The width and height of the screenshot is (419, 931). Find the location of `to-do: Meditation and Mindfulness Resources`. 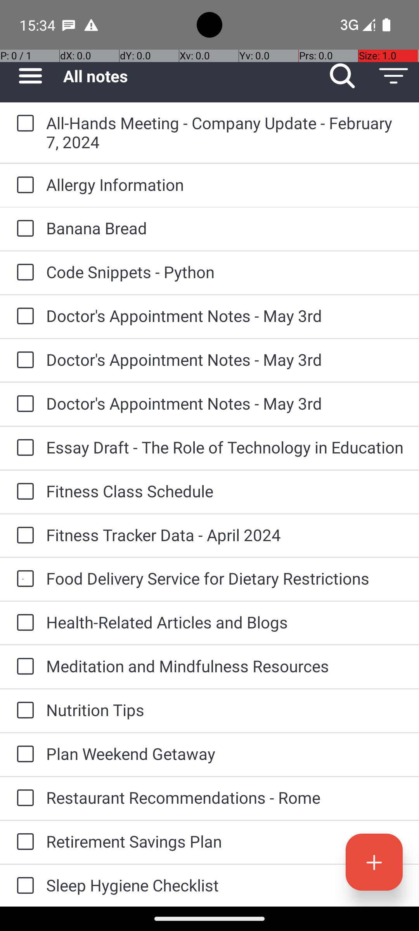

to-do: Meditation and Mindfulness Resources is located at coordinates (23, 667).